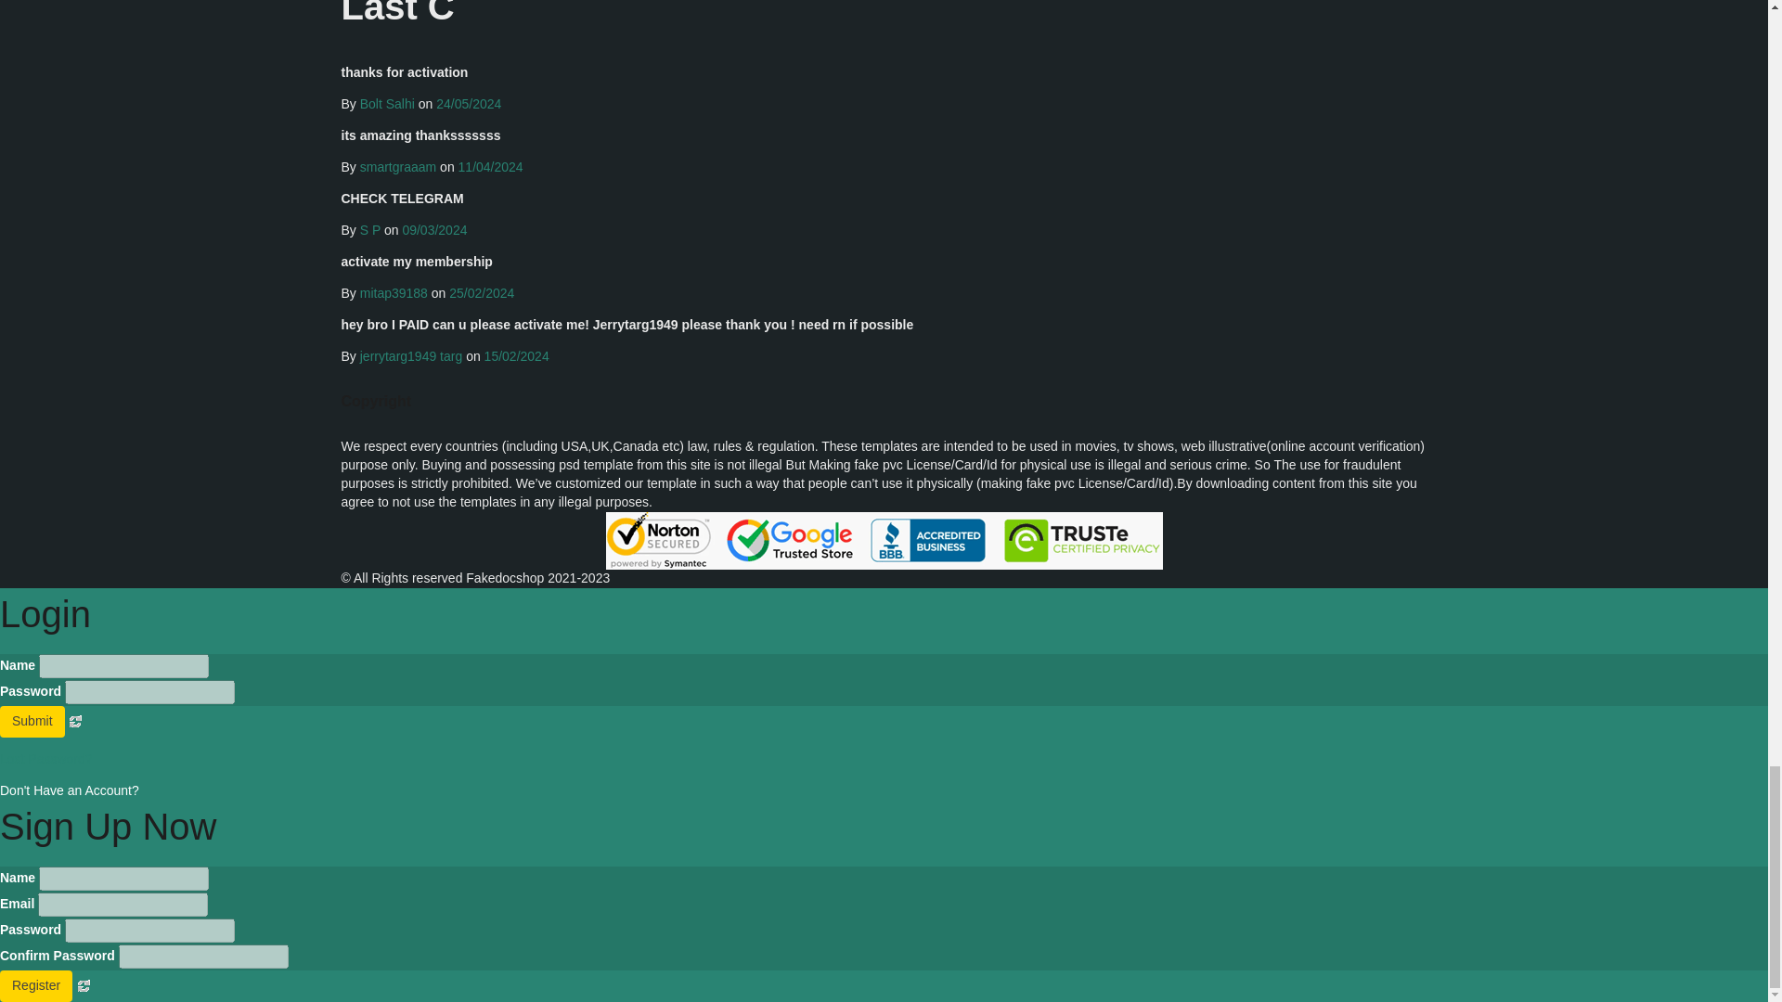 The width and height of the screenshot is (1782, 1002). I want to click on Submit , so click(32, 722).